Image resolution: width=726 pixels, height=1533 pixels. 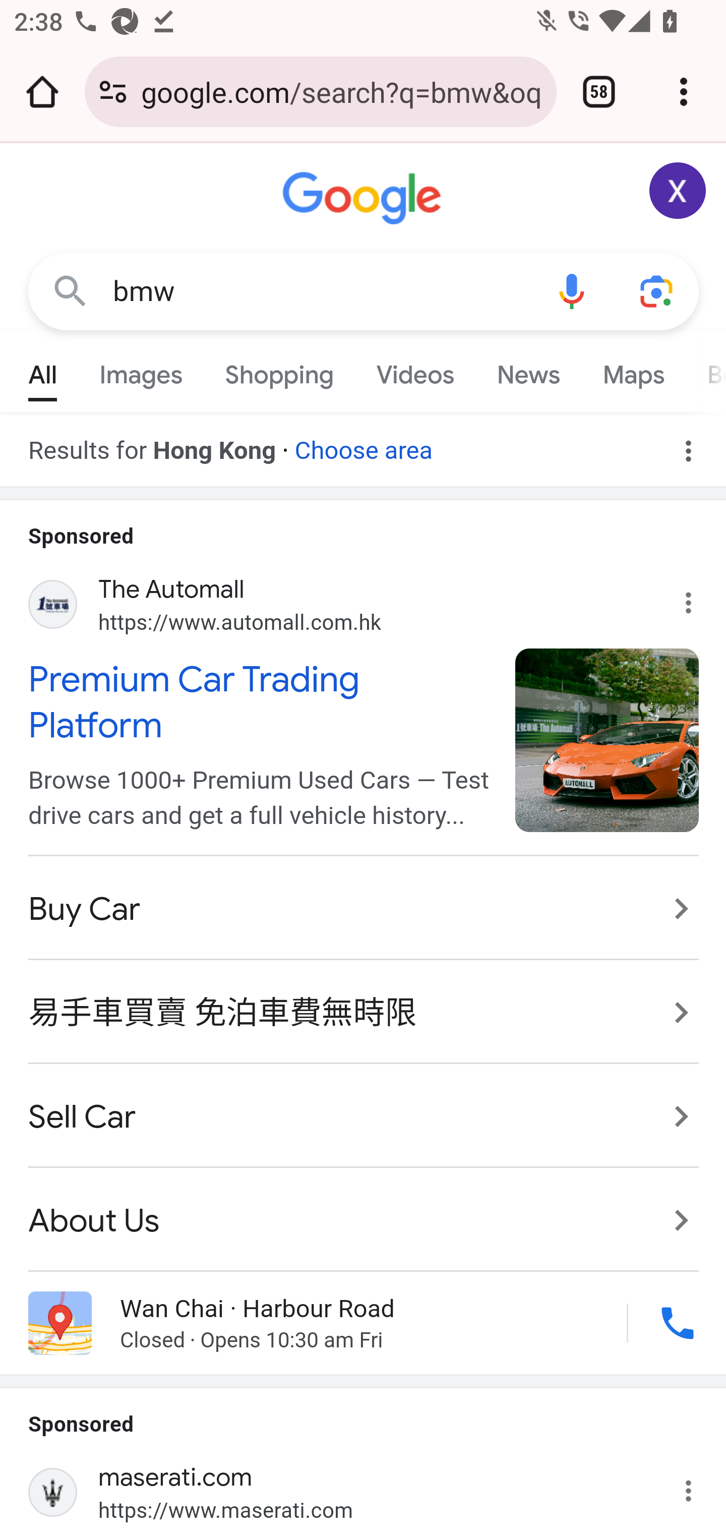 What do you see at coordinates (657, 290) in the screenshot?
I see `Search using your camera or photos` at bounding box center [657, 290].